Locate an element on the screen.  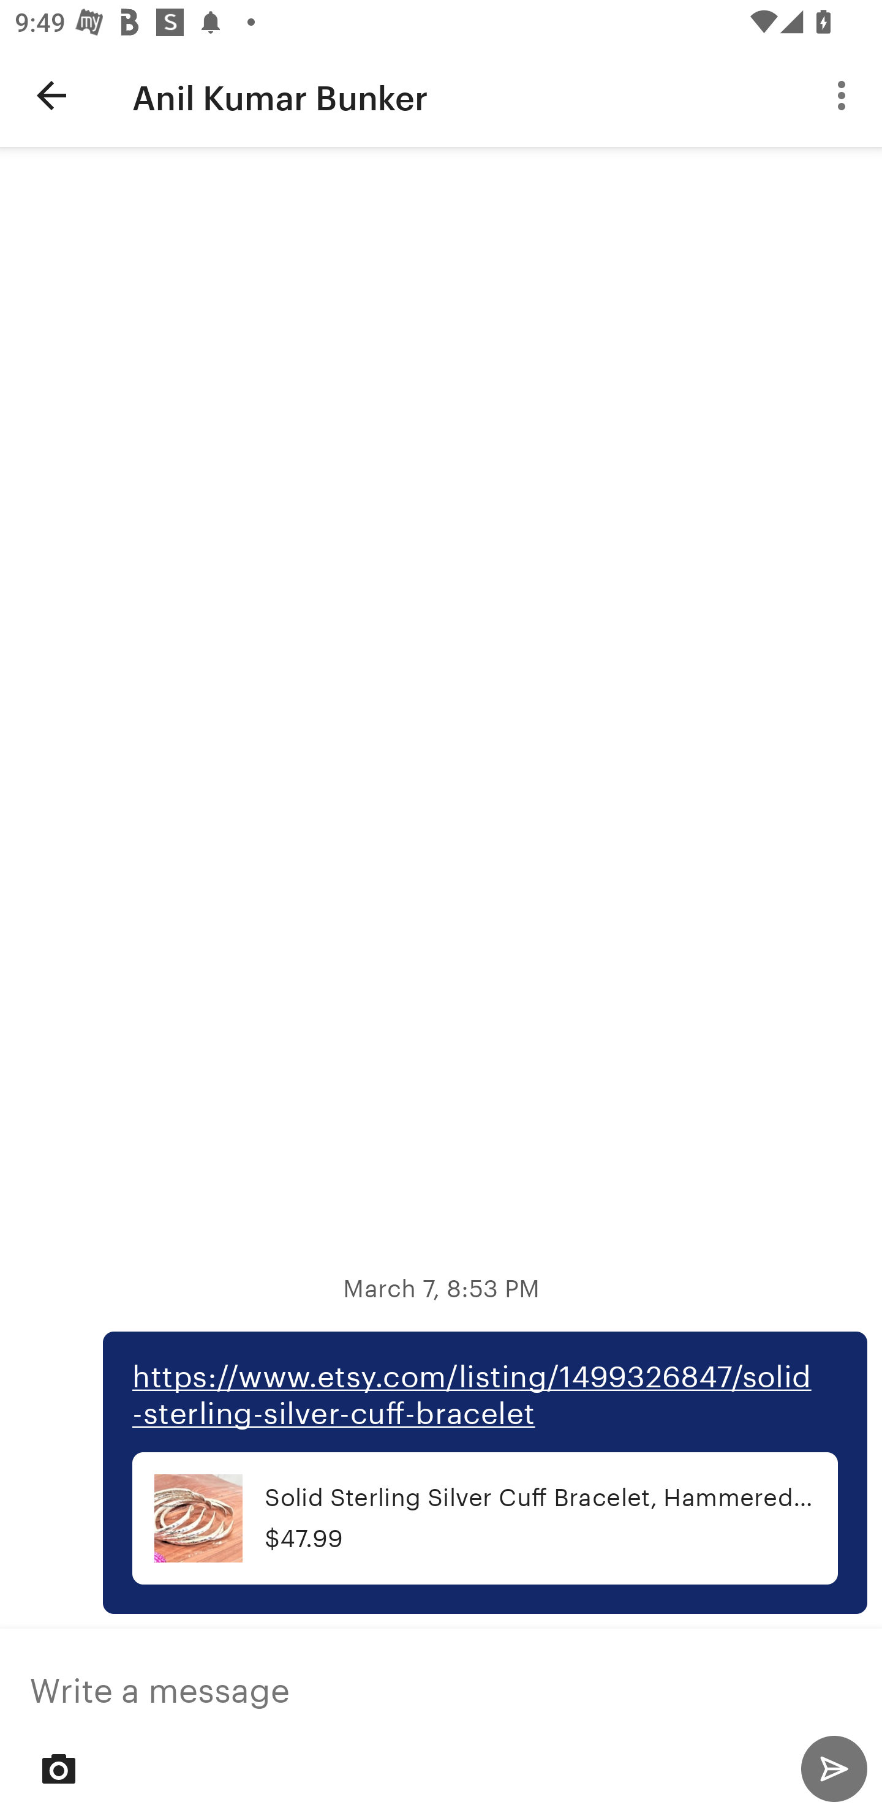
Send is located at coordinates (834, 1768).